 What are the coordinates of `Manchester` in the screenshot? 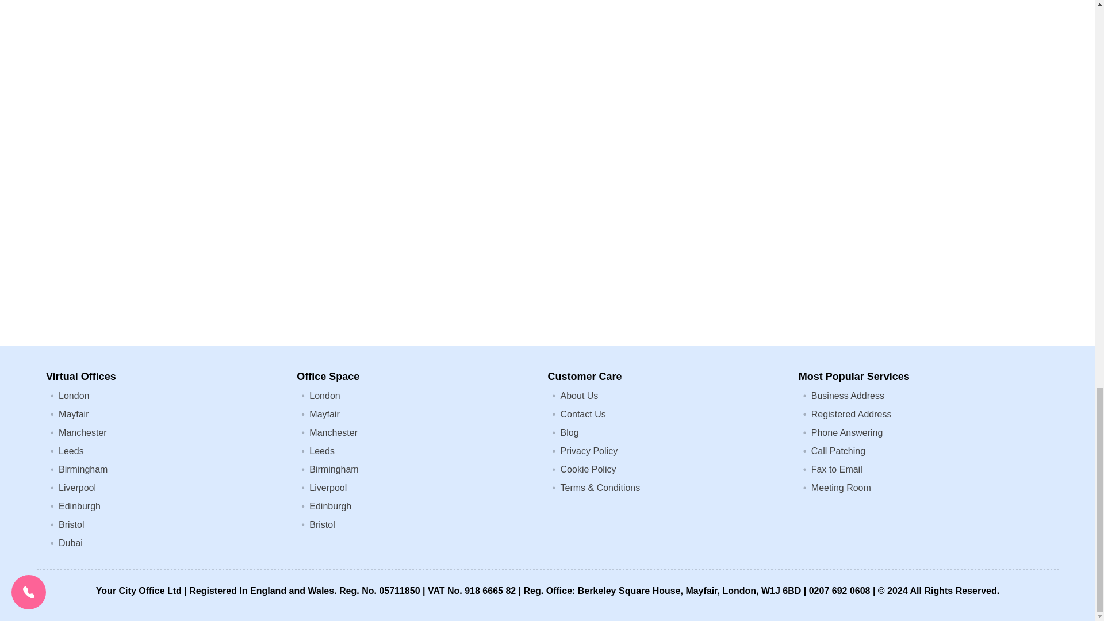 It's located at (333, 432).